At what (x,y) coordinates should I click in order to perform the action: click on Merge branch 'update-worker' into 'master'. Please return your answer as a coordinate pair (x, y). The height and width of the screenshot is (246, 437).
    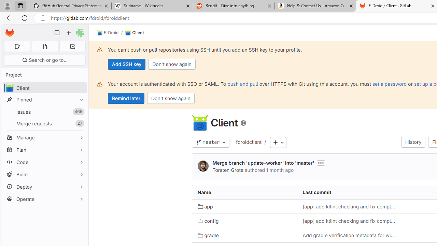
    Looking at the image, I should click on (264, 163).